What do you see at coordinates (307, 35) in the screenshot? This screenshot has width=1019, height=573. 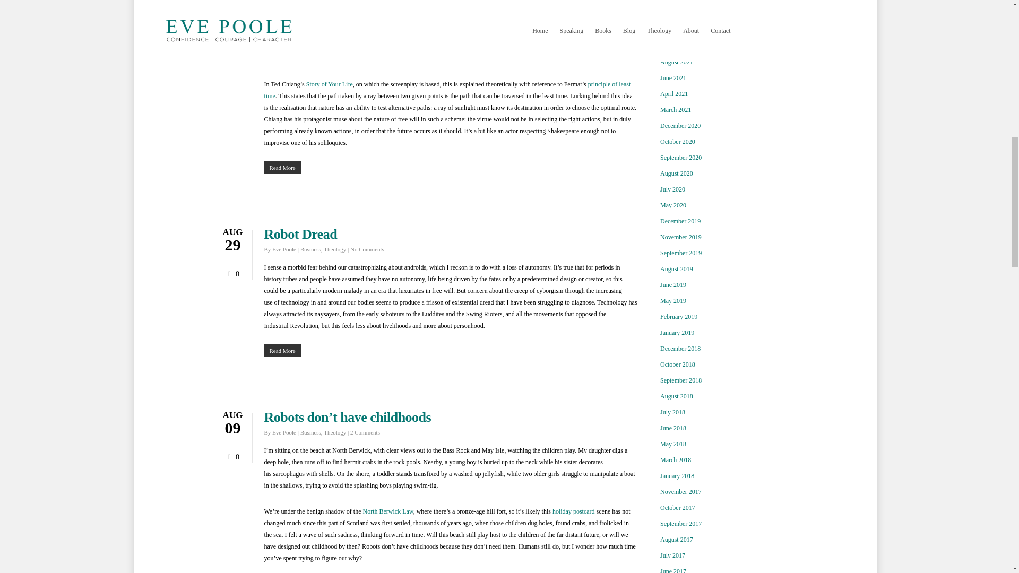 I see `Arrival` at bounding box center [307, 35].